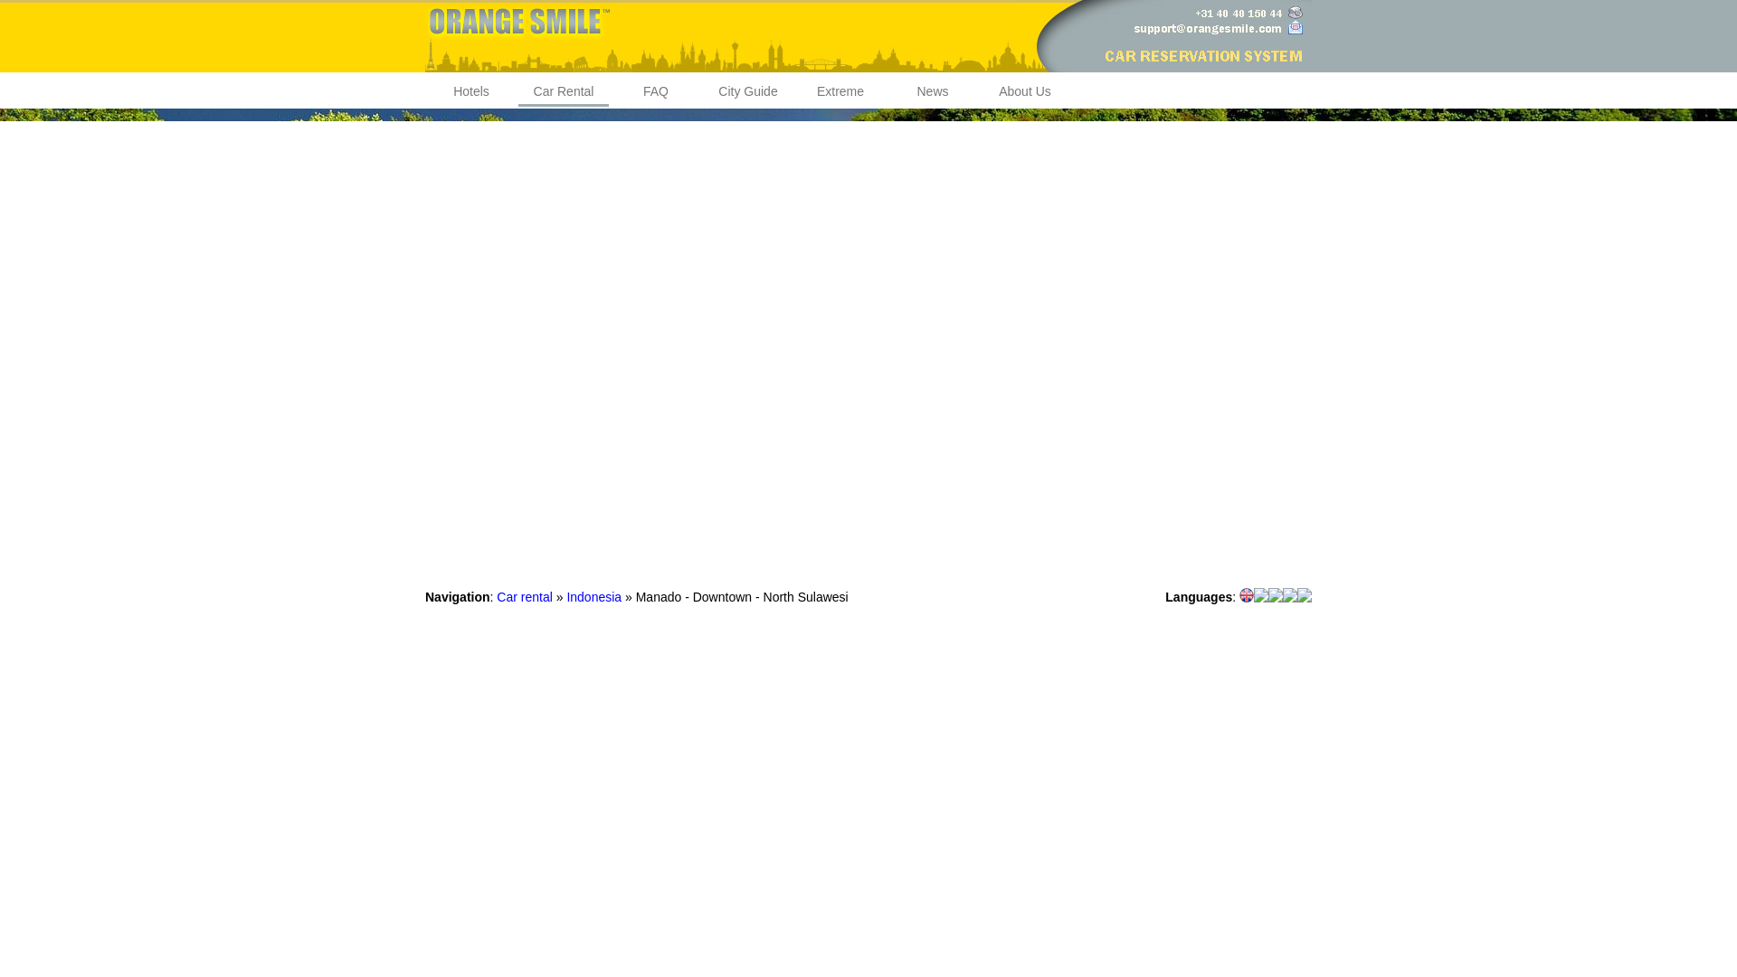 Image resolution: width=1737 pixels, height=977 pixels. I want to click on News, so click(932, 90).